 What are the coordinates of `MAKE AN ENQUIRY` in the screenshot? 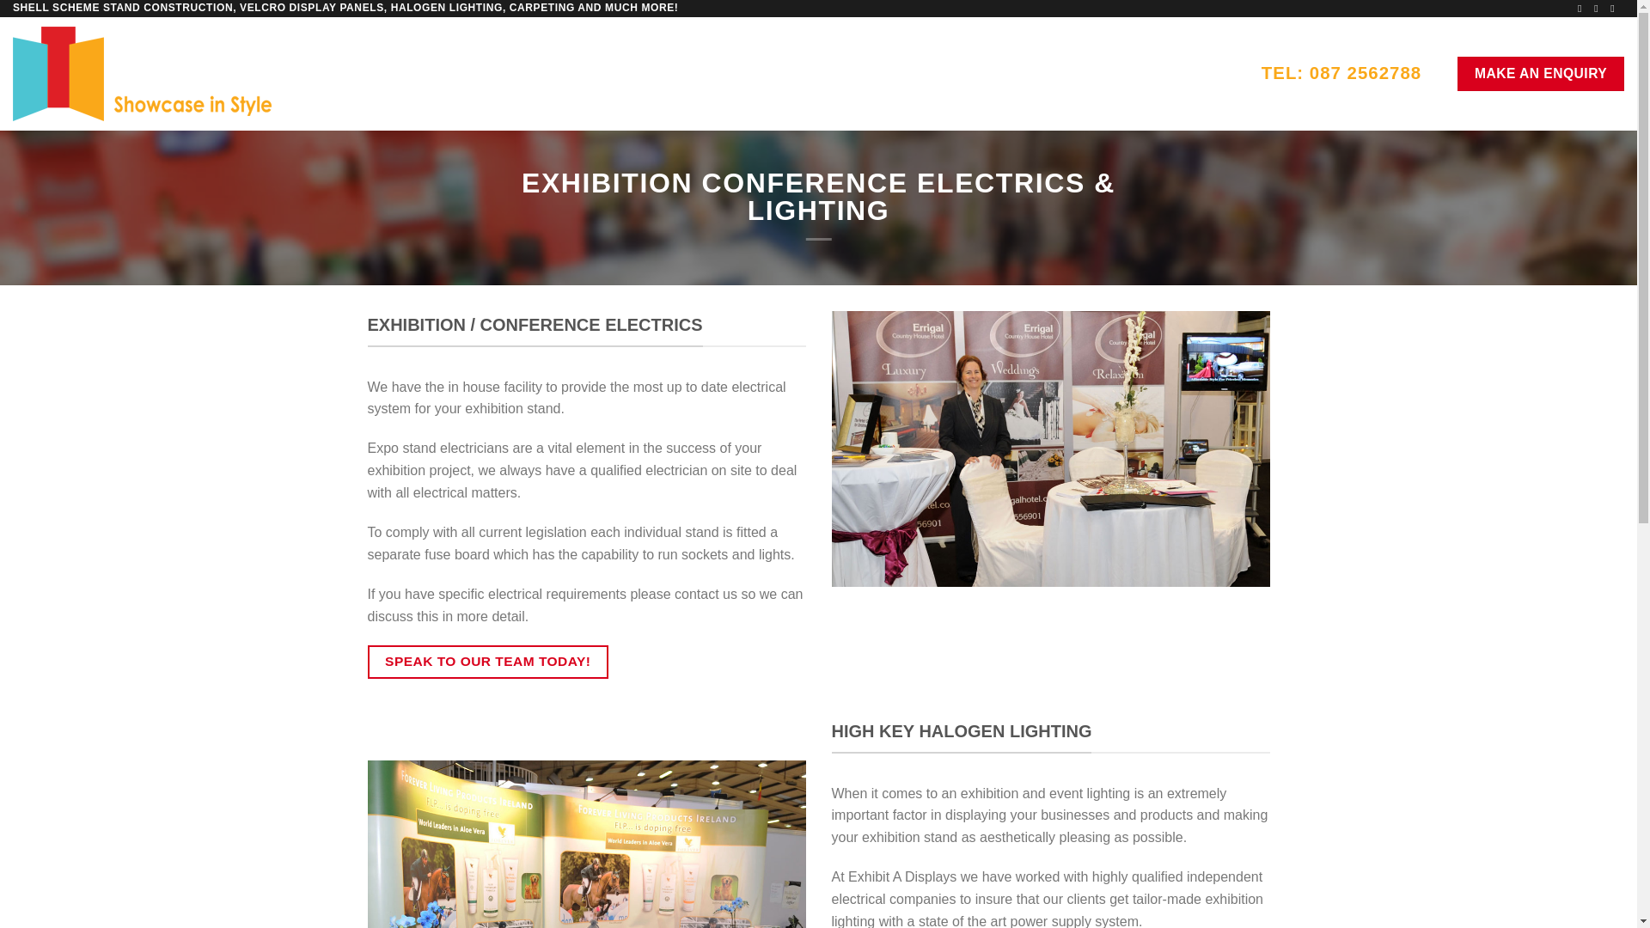 It's located at (1540, 73).